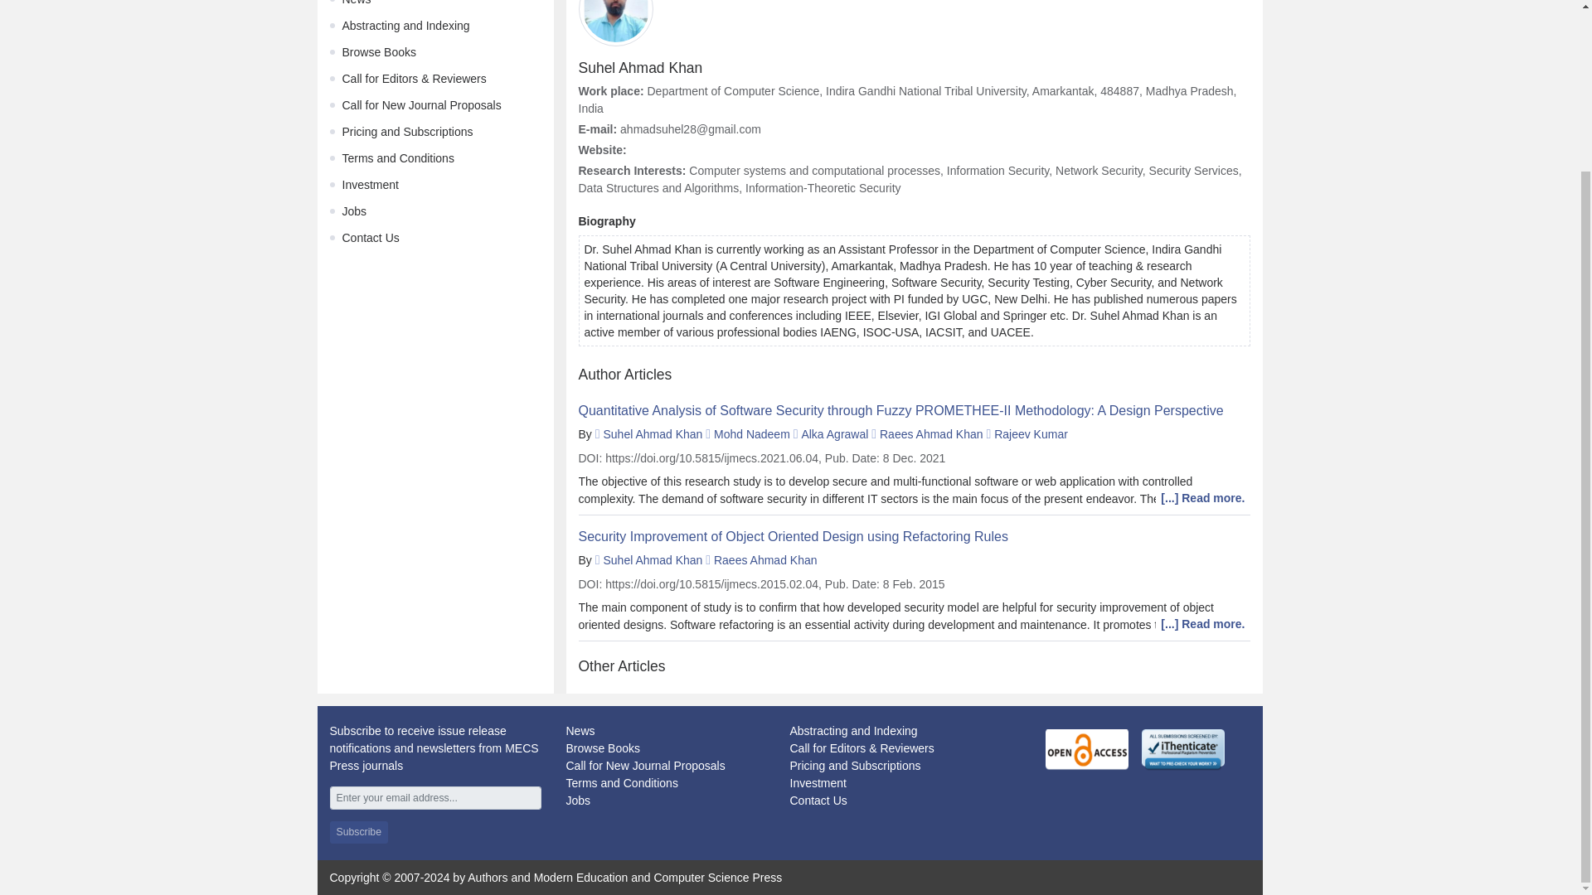 Image resolution: width=1592 pixels, height=895 pixels. Describe the element at coordinates (854, 766) in the screenshot. I see `Pricing and Subscriptions` at that location.